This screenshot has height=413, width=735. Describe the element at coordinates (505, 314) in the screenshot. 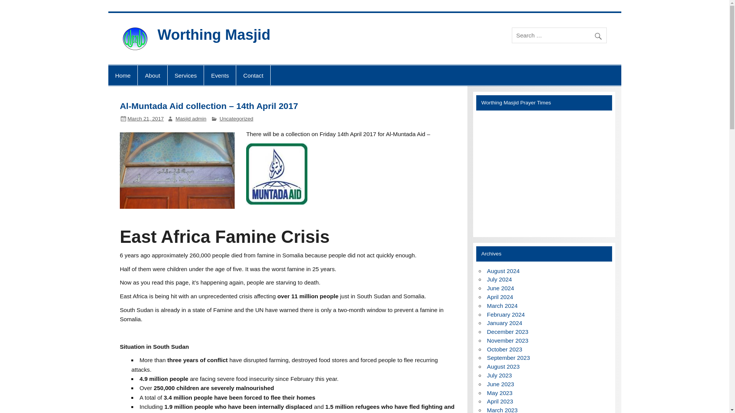

I see `February 2024` at that location.